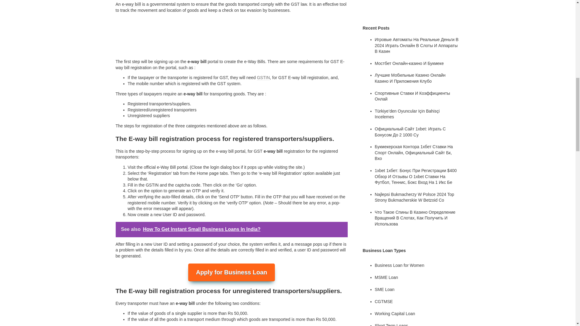 The width and height of the screenshot is (580, 326). Describe the element at coordinates (131, 4) in the screenshot. I see `e-way bill` at that location.